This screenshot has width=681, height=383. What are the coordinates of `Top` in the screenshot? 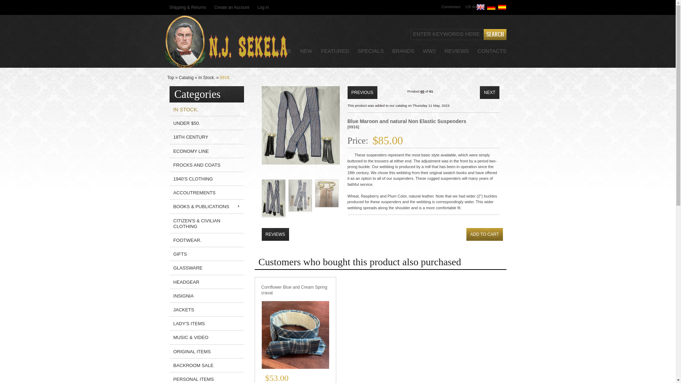 It's located at (170, 77).